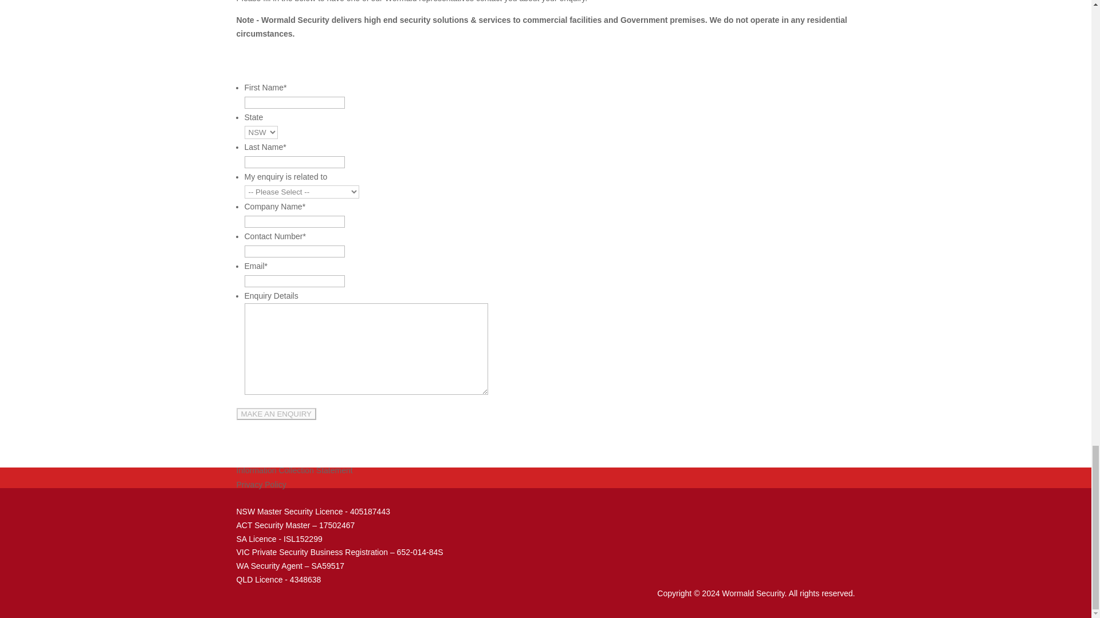  I want to click on Information Collection Statement, so click(294, 470).